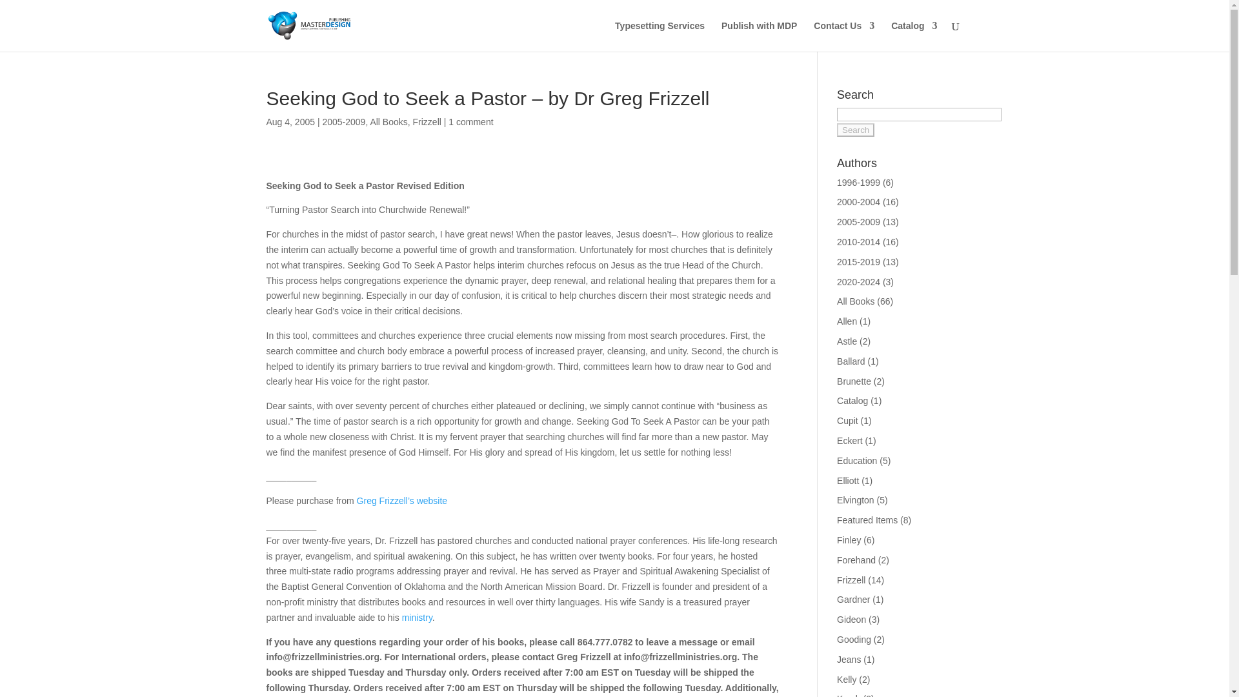 The width and height of the screenshot is (1239, 697). I want to click on Catalog, so click(914, 36).